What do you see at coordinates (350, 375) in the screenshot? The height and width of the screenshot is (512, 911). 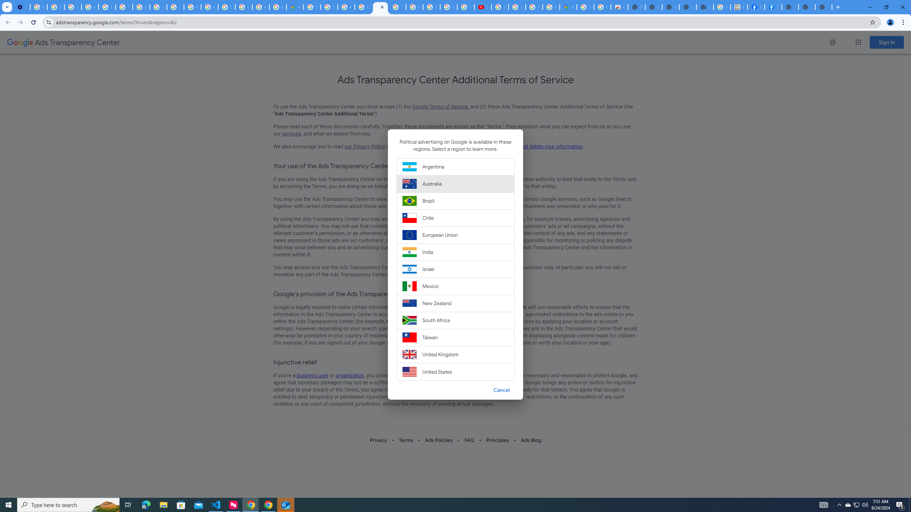 I see `organization` at bounding box center [350, 375].